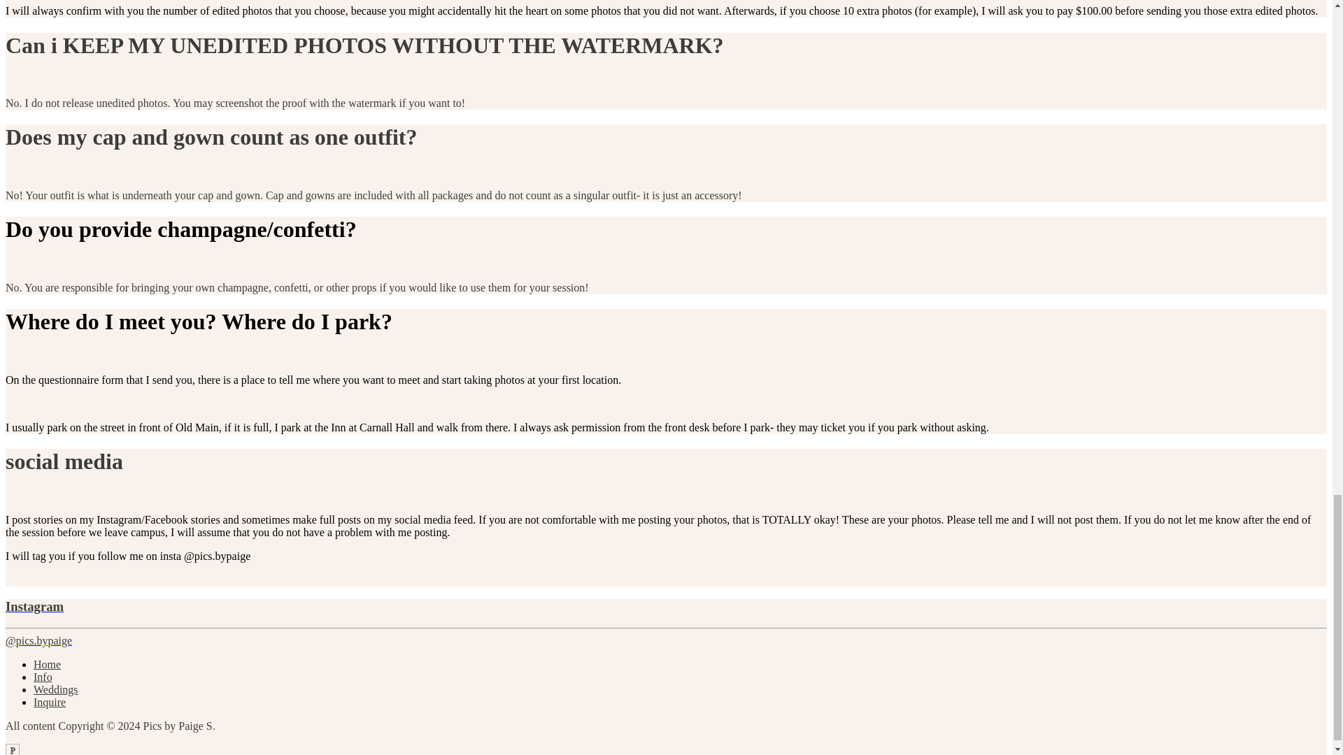  Describe the element at coordinates (47, 664) in the screenshot. I see `Home` at that location.